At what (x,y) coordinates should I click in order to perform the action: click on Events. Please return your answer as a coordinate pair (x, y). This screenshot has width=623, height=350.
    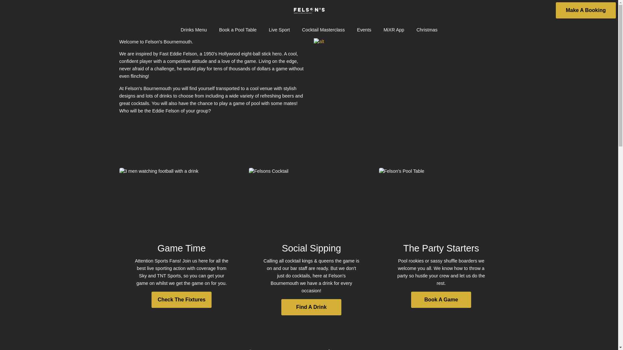
    Looking at the image, I should click on (364, 29).